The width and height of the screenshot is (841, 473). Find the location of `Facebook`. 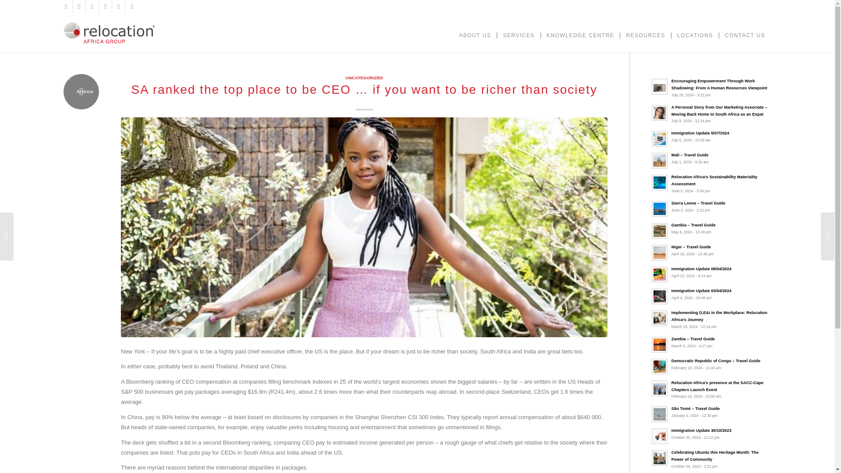

Facebook is located at coordinates (66, 7).